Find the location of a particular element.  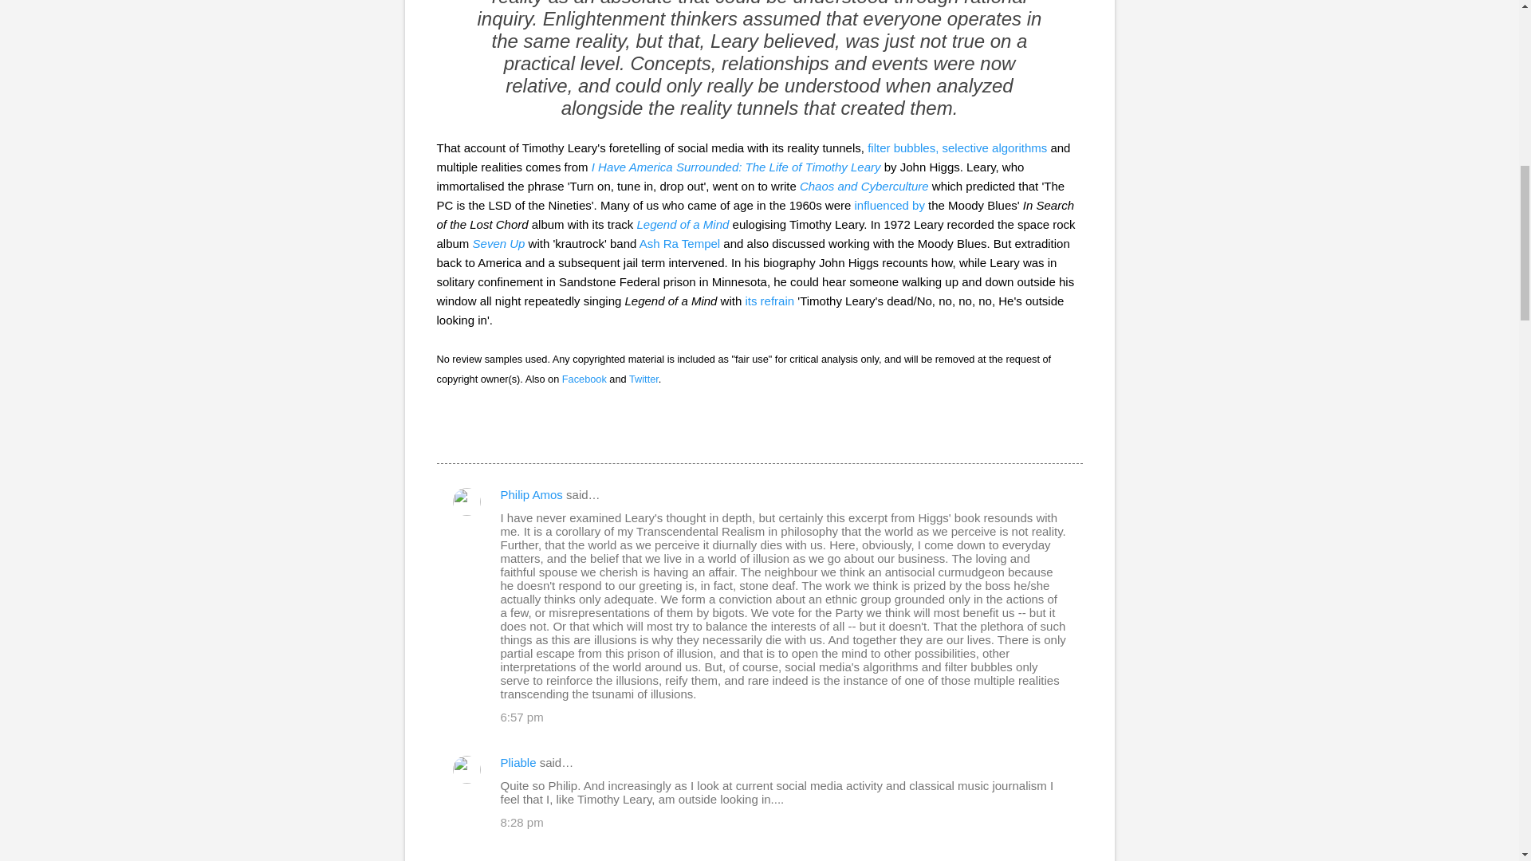

Facebook is located at coordinates (584, 378).